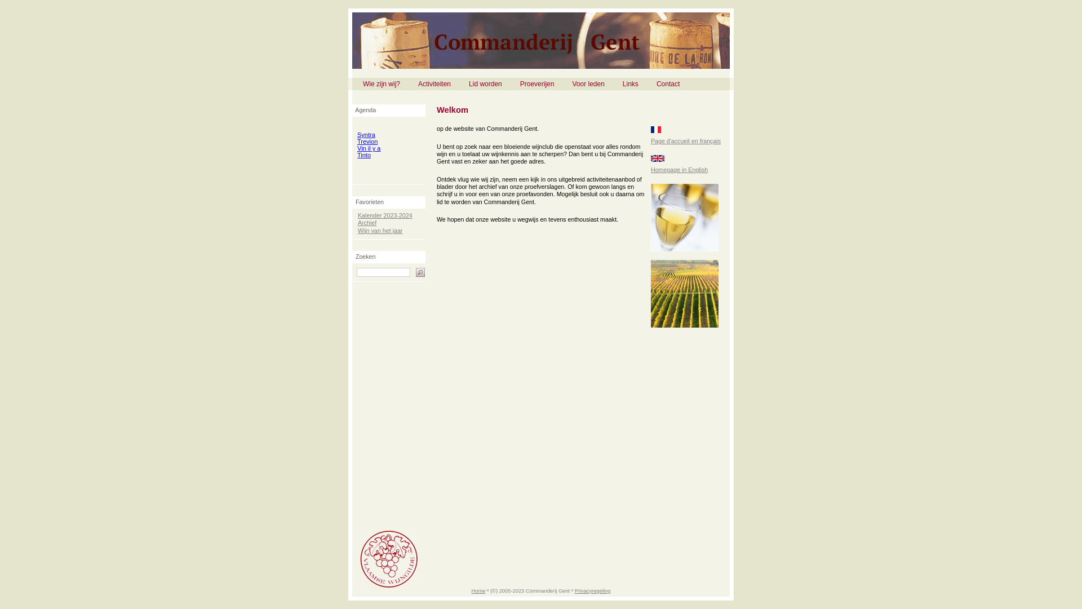  What do you see at coordinates (434, 84) in the screenshot?
I see `Activiteiten` at bounding box center [434, 84].